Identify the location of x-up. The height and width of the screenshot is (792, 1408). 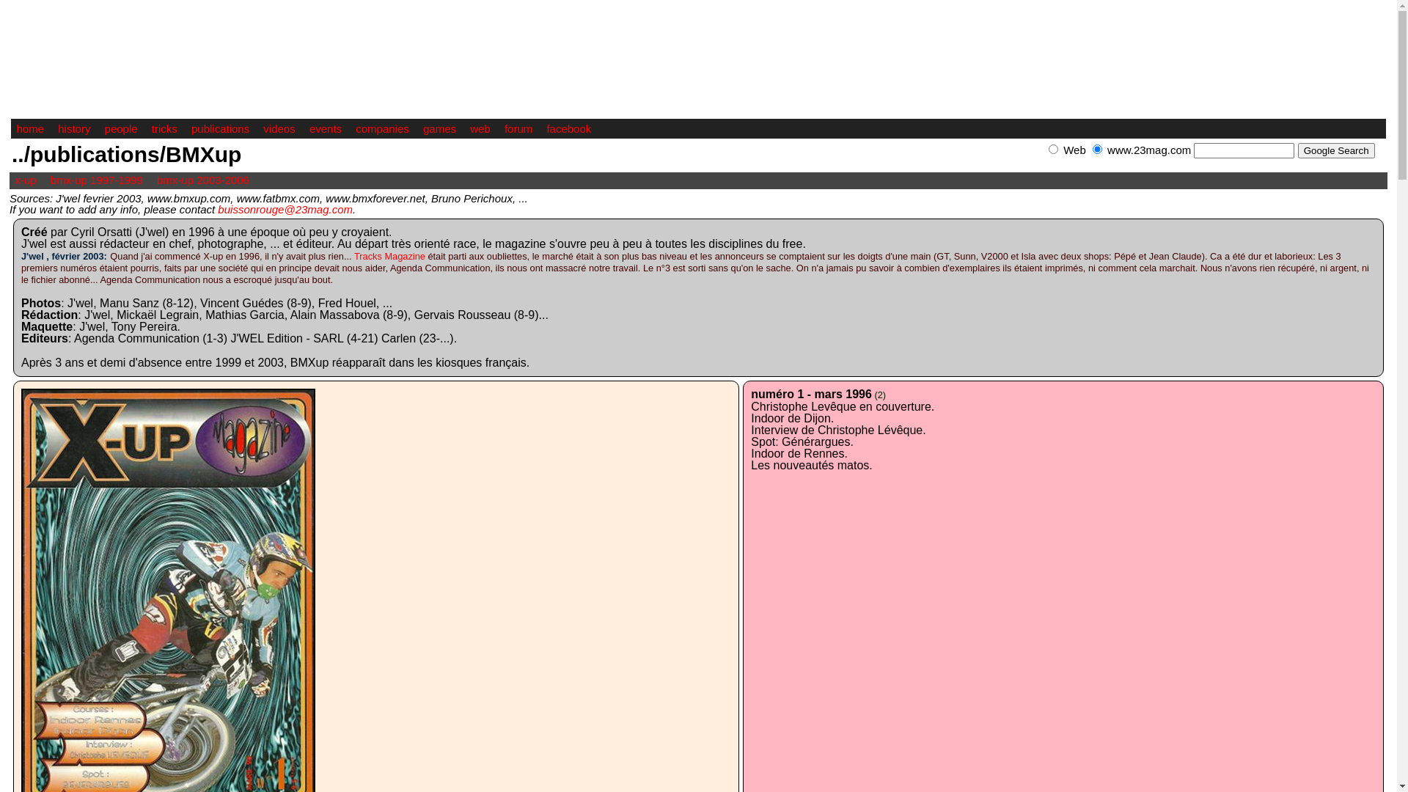
(25, 180).